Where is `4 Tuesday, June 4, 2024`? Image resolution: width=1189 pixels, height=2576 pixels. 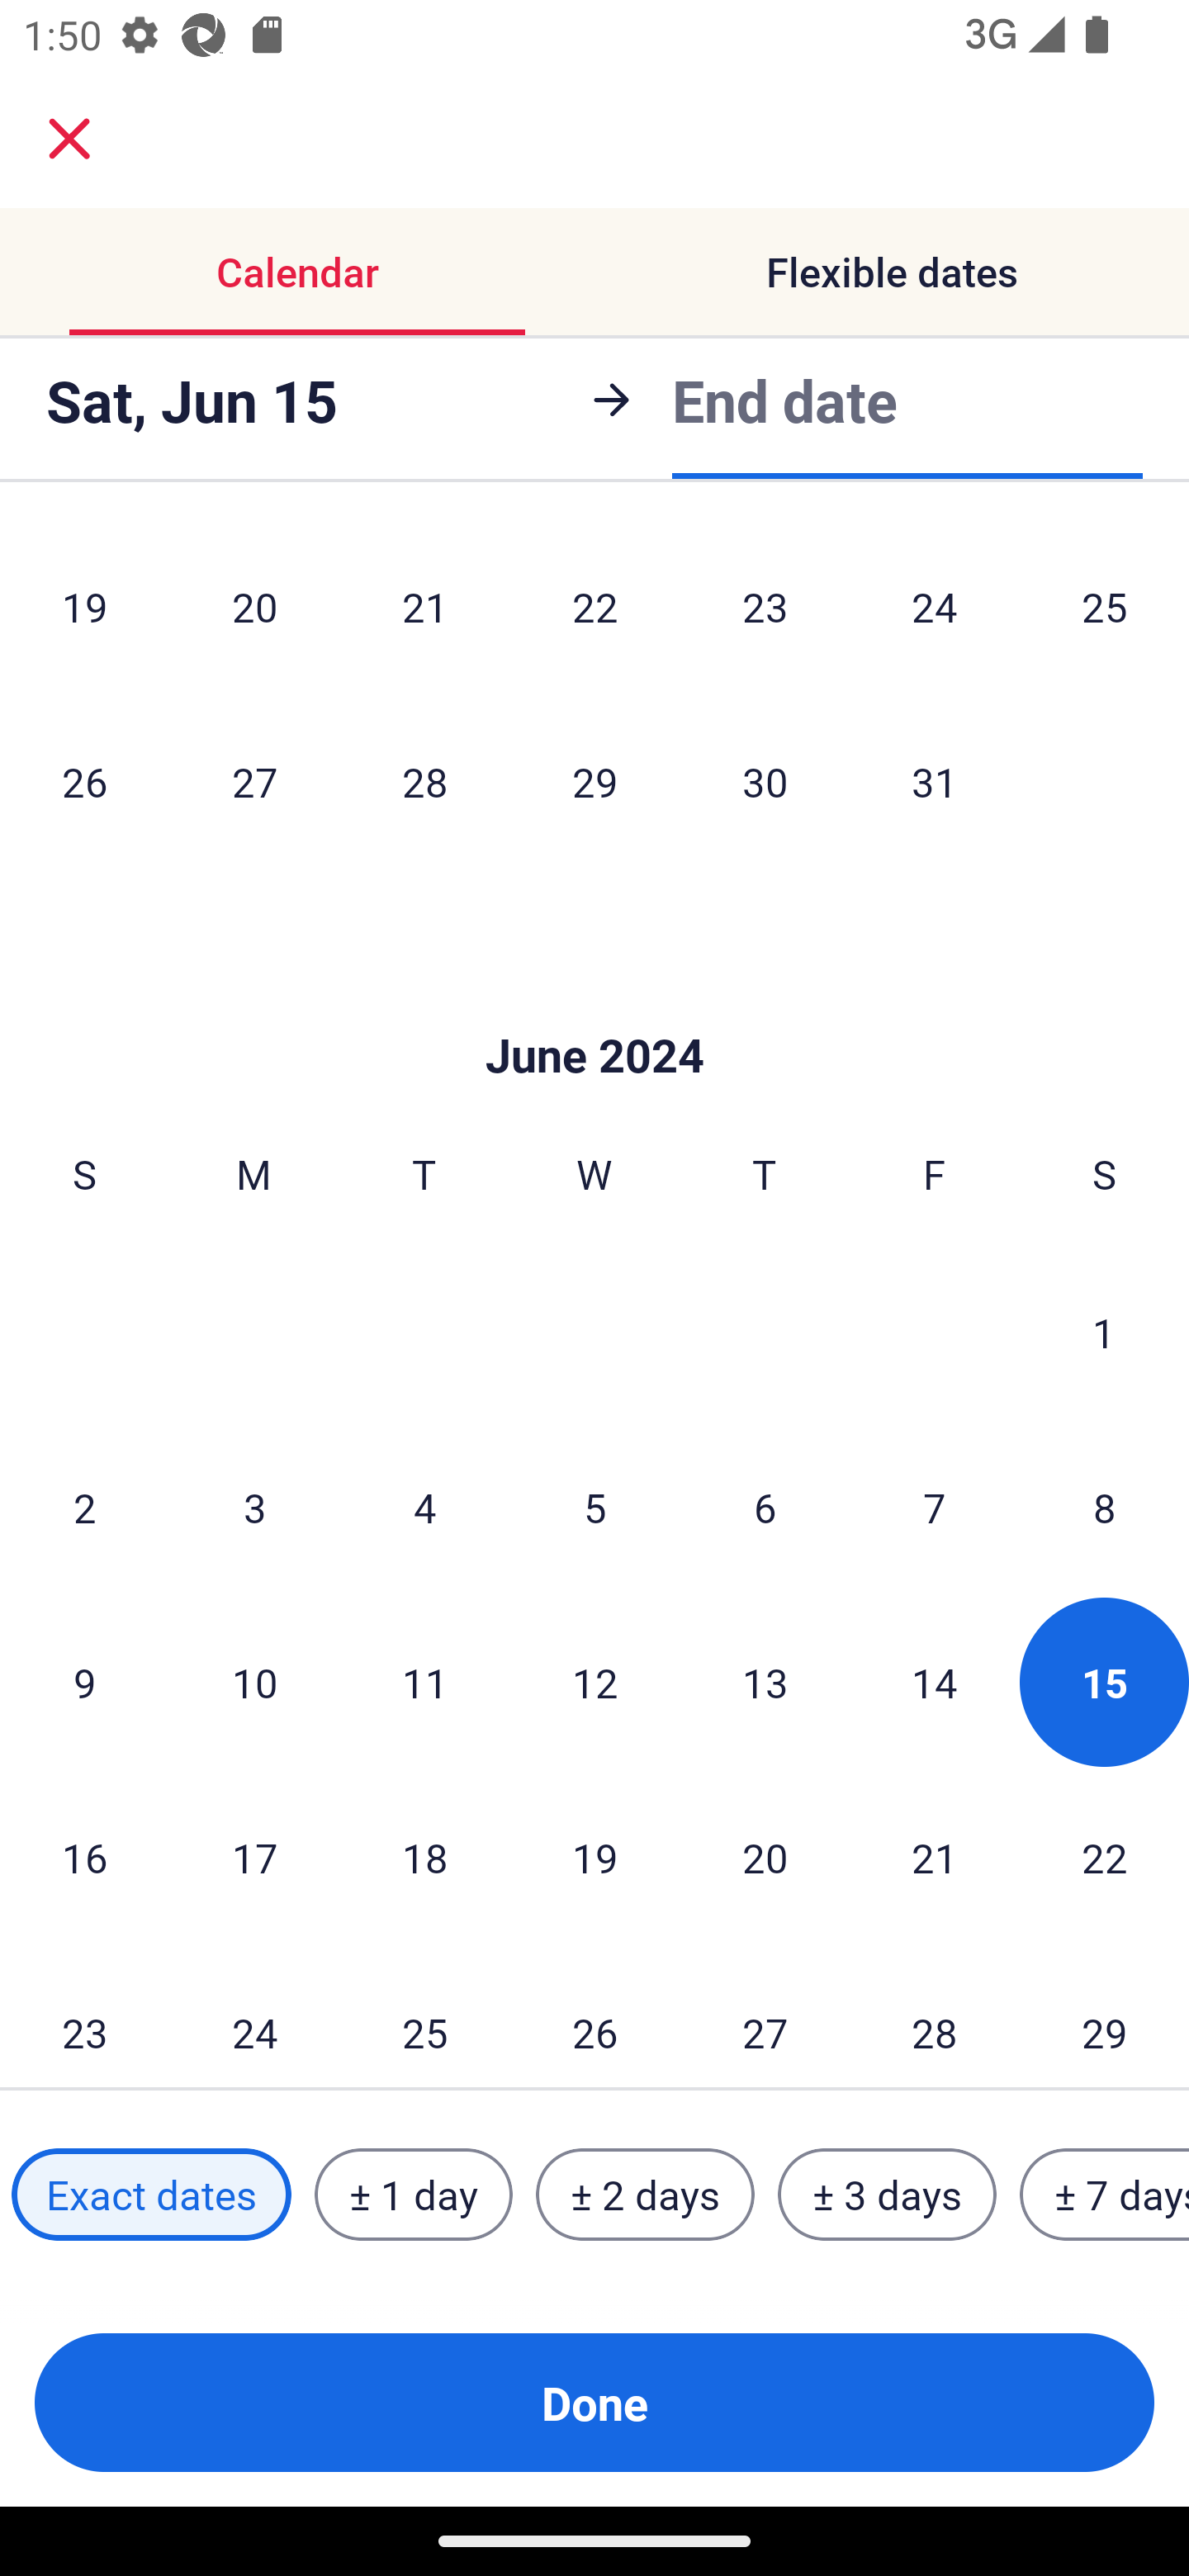 4 Tuesday, June 4, 2024 is located at coordinates (424, 1507).